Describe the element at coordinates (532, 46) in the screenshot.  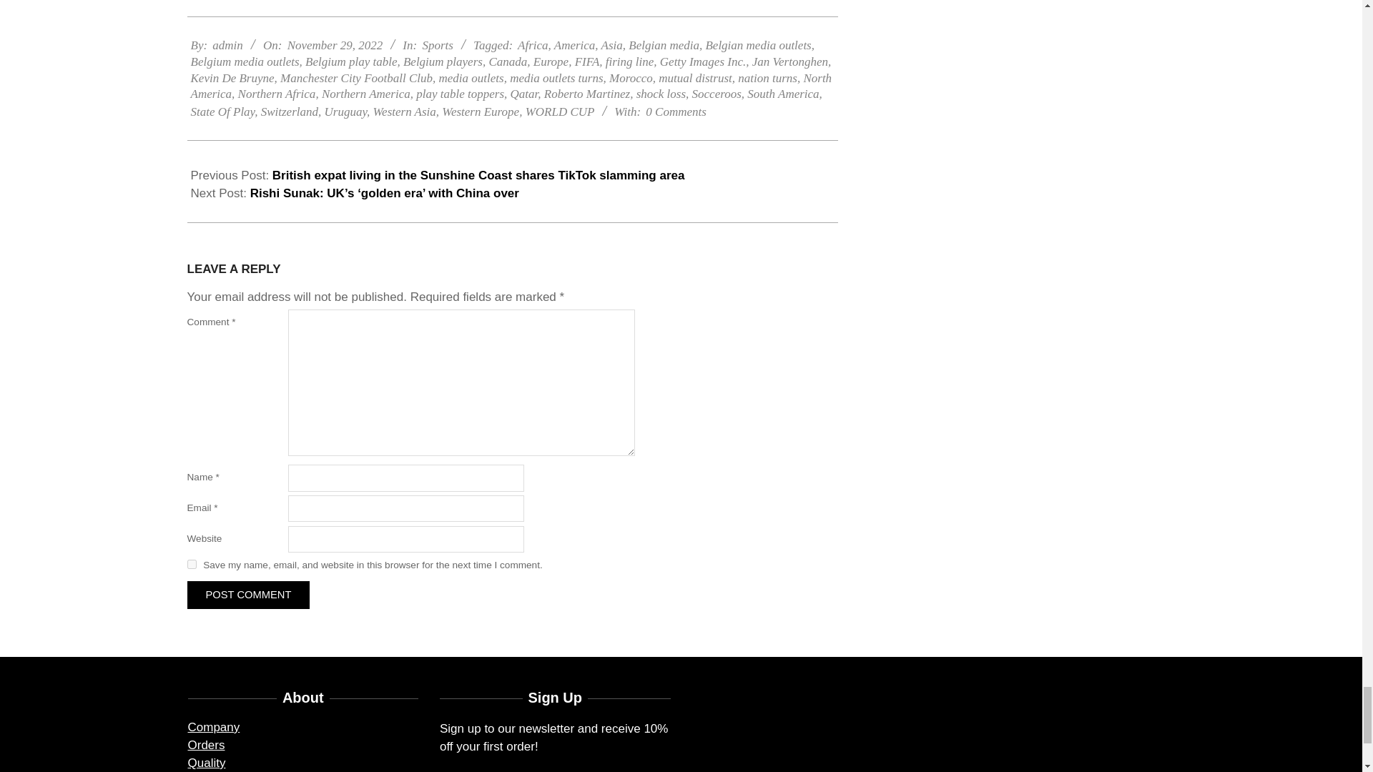
I see `Africa` at that location.